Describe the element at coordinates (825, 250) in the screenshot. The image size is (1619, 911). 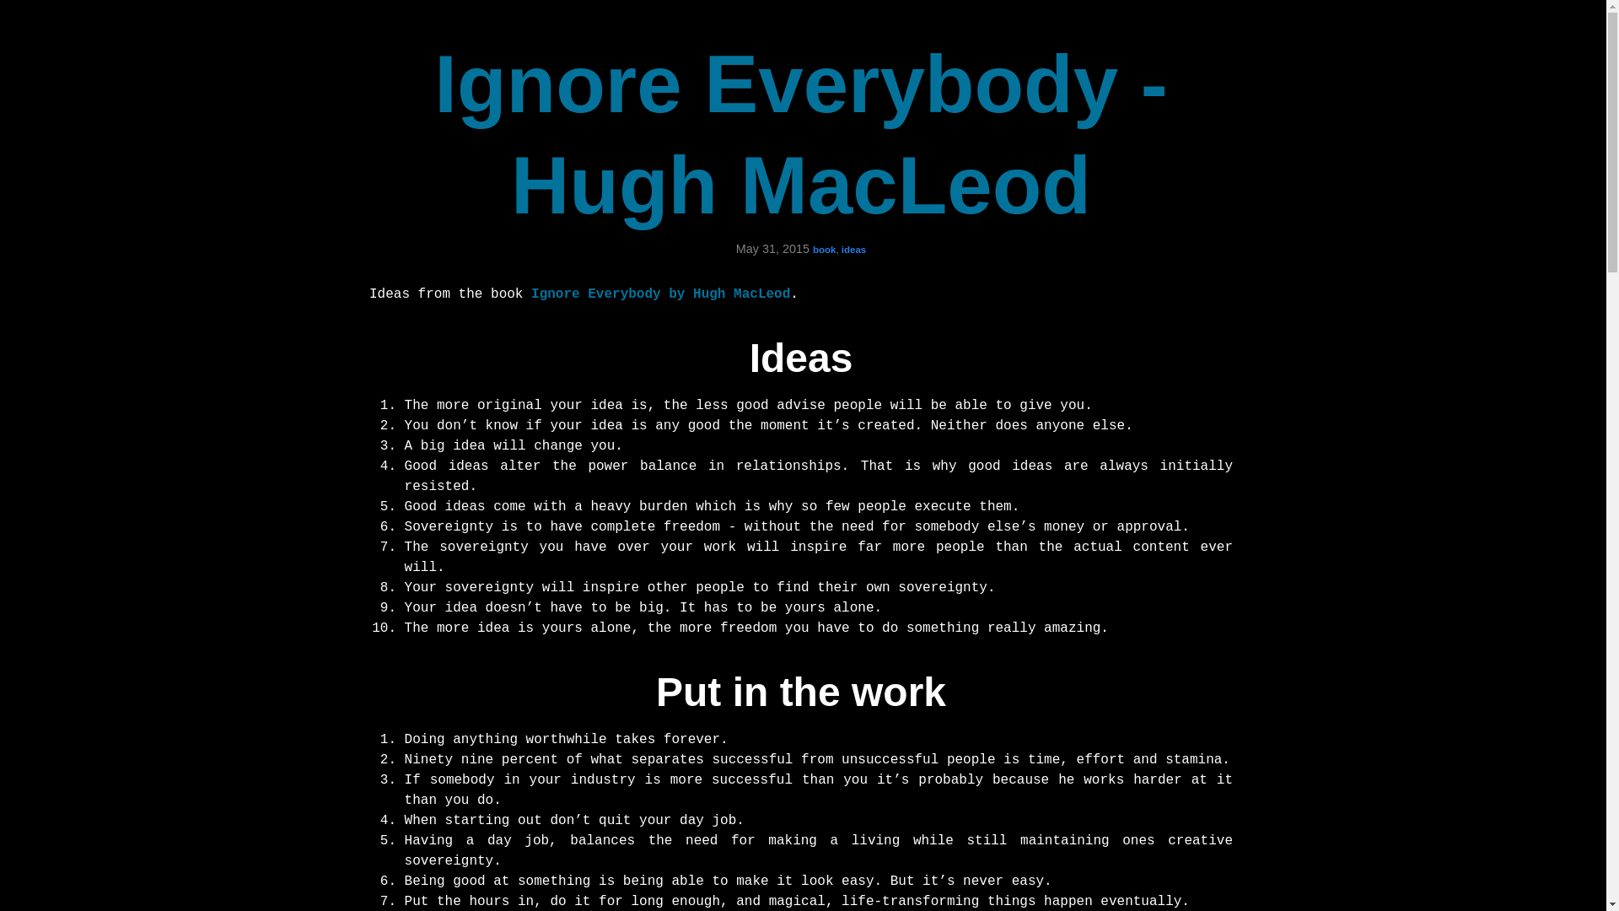
I see `book` at that location.